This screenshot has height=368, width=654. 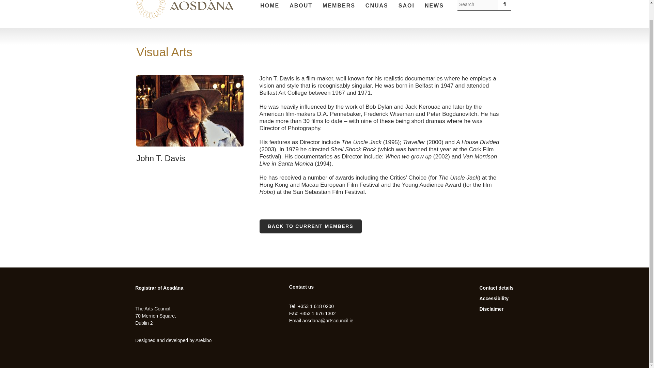 I want to click on BACK TO CURRENT MEMBERS, so click(x=311, y=226).